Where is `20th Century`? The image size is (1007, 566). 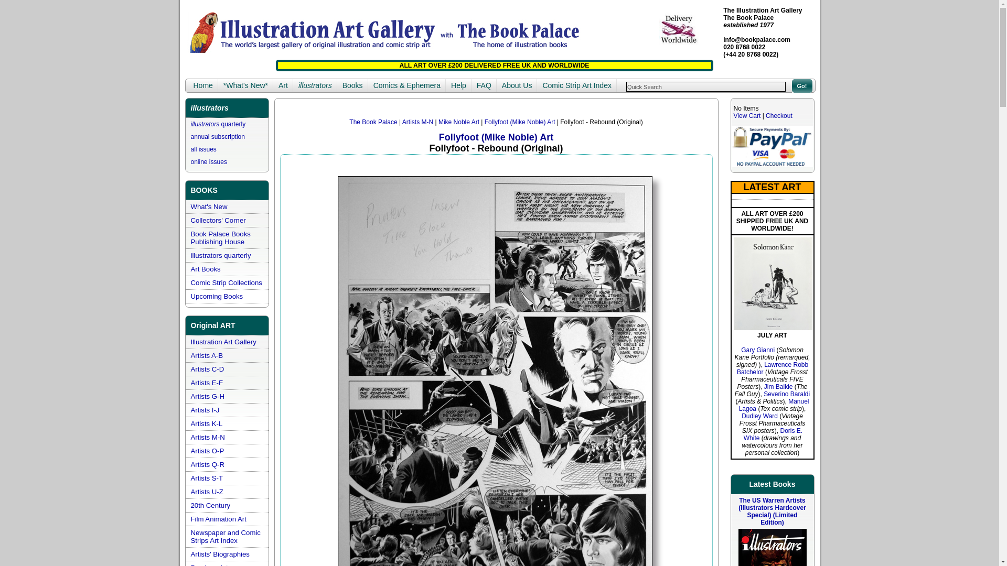 20th Century is located at coordinates (211, 505).